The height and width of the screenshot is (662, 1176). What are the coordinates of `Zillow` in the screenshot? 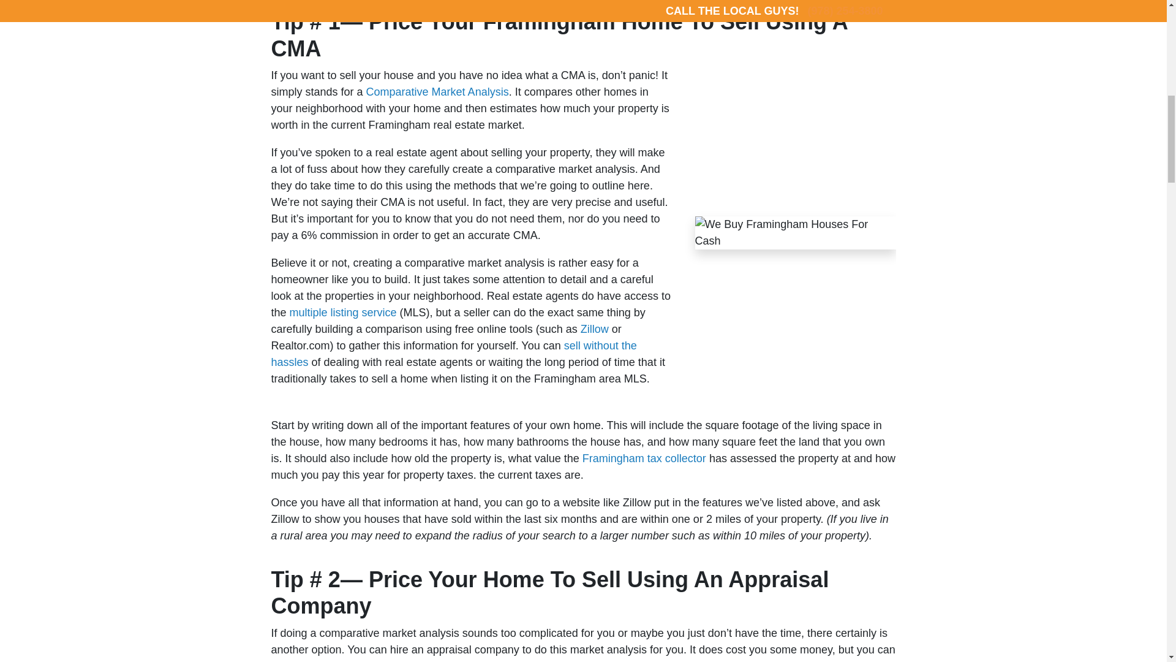 It's located at (595, 329).